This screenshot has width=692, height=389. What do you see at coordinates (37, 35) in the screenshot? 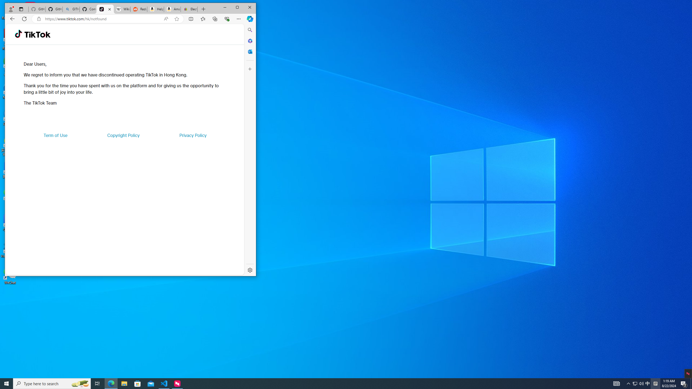
I see `TikTok` at bounding box center [37, 35].